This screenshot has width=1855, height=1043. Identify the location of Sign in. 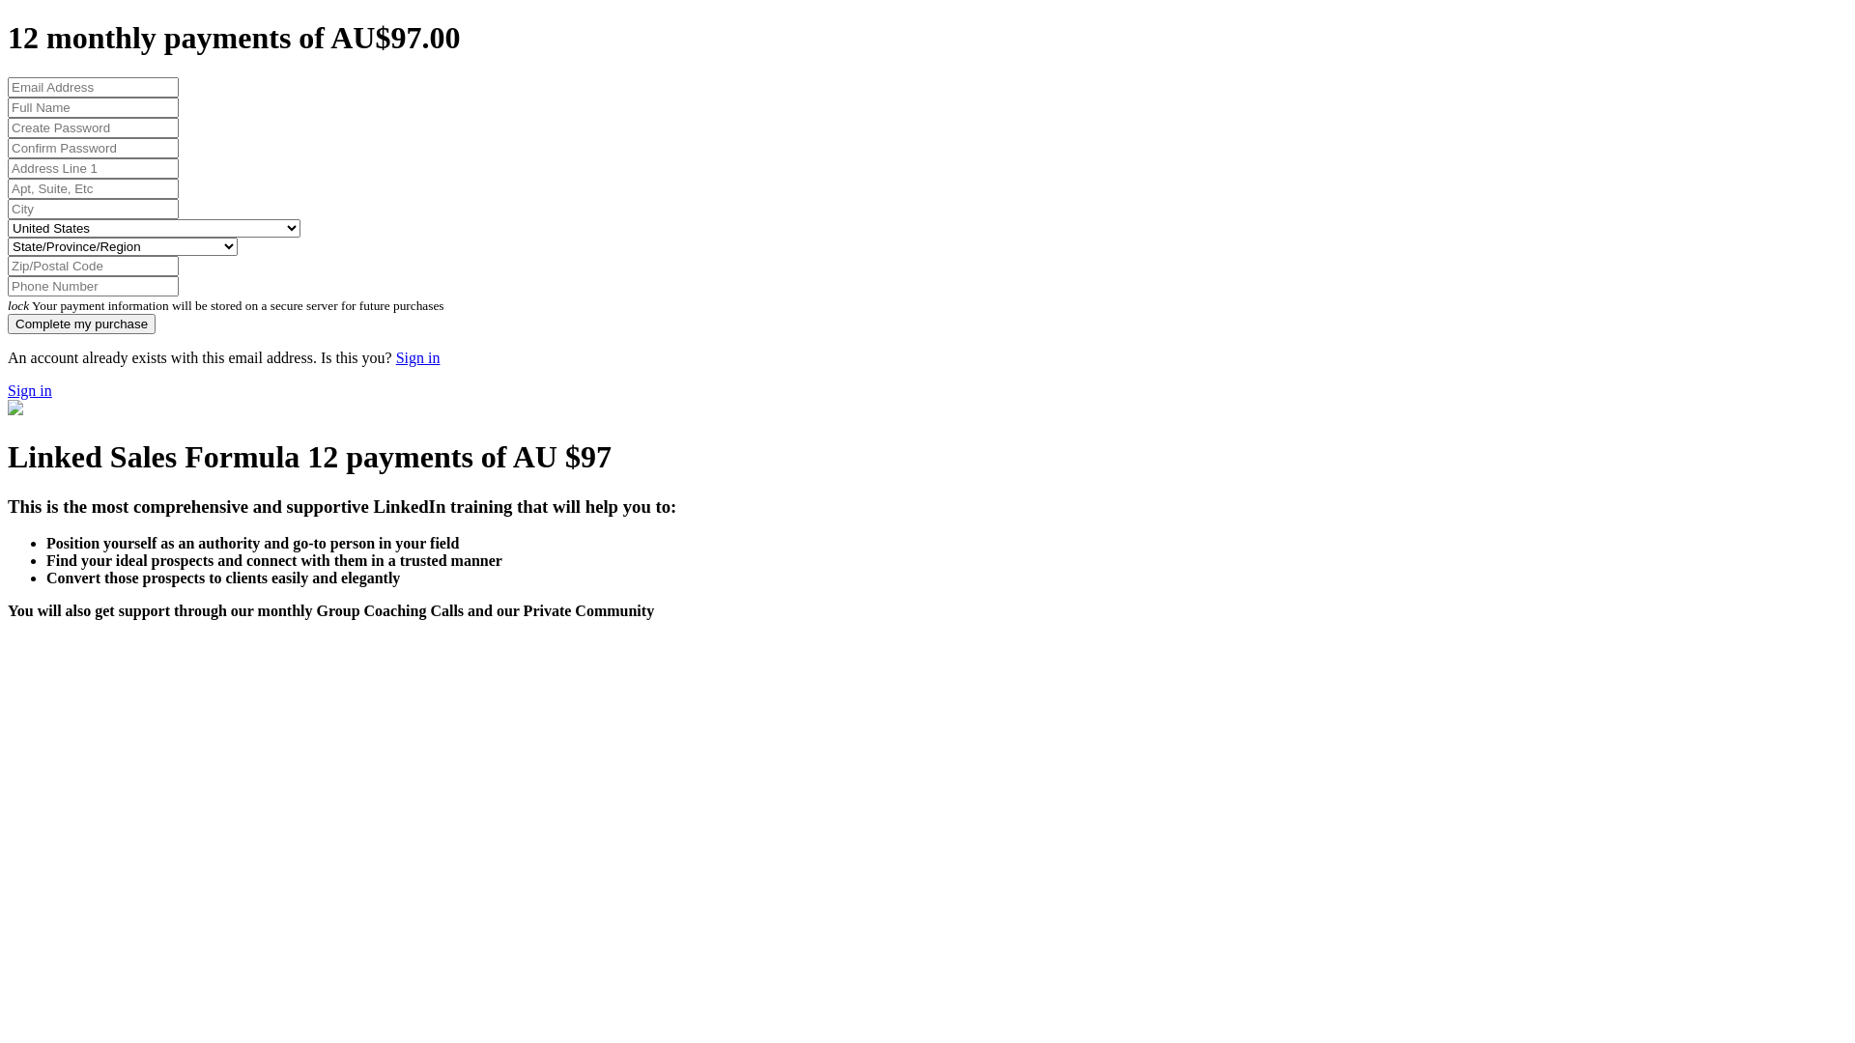
(30, 390).